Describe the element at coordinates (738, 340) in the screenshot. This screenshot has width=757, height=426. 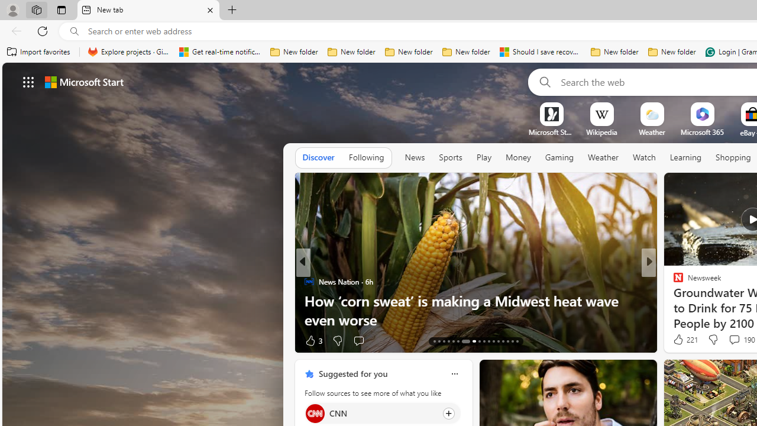
I see `View comments 174 Comment` at that location.